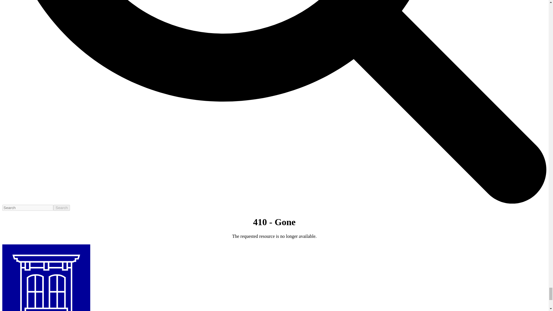  Describe the element at coordinates (62, 208) in the screenshot. I see `Search` at that location.